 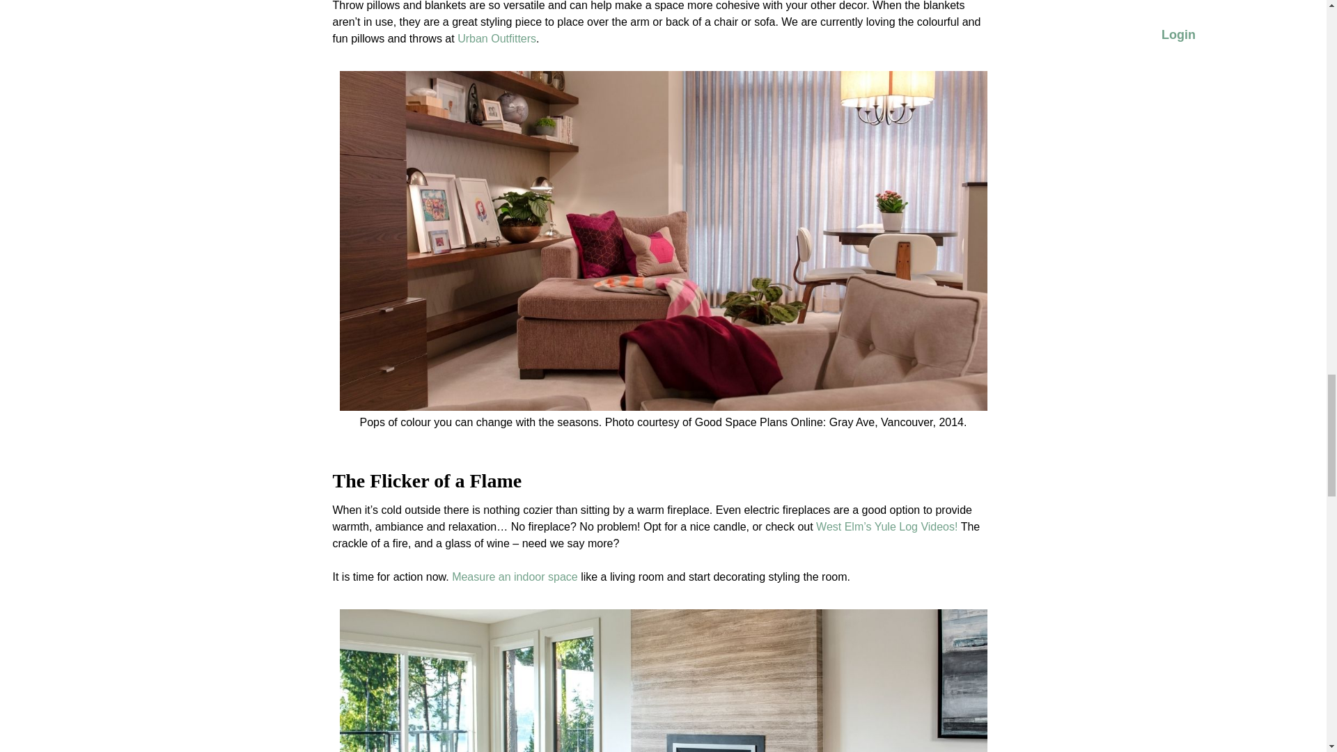 What do you see at coordinates (514, 577) in the screenshot?
I see `Measure an indoor space` at bounding box center [514, 577].